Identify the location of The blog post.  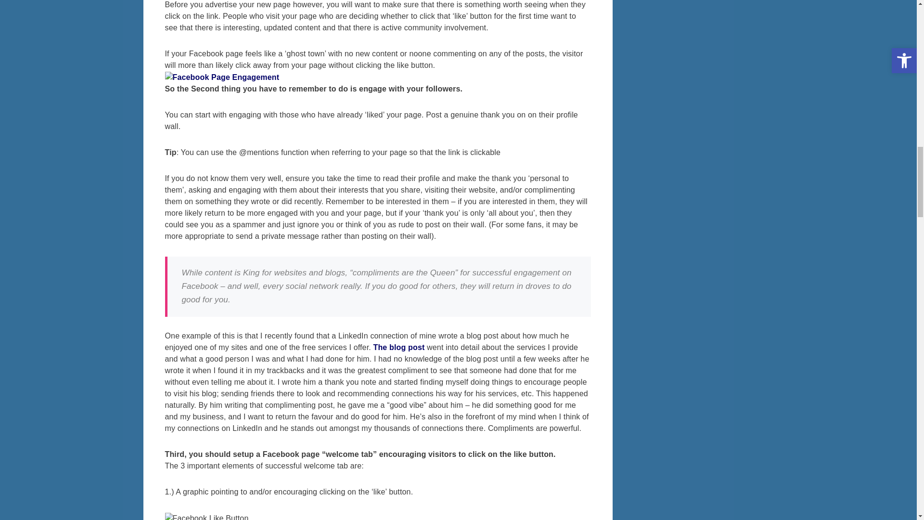
(398, 347).